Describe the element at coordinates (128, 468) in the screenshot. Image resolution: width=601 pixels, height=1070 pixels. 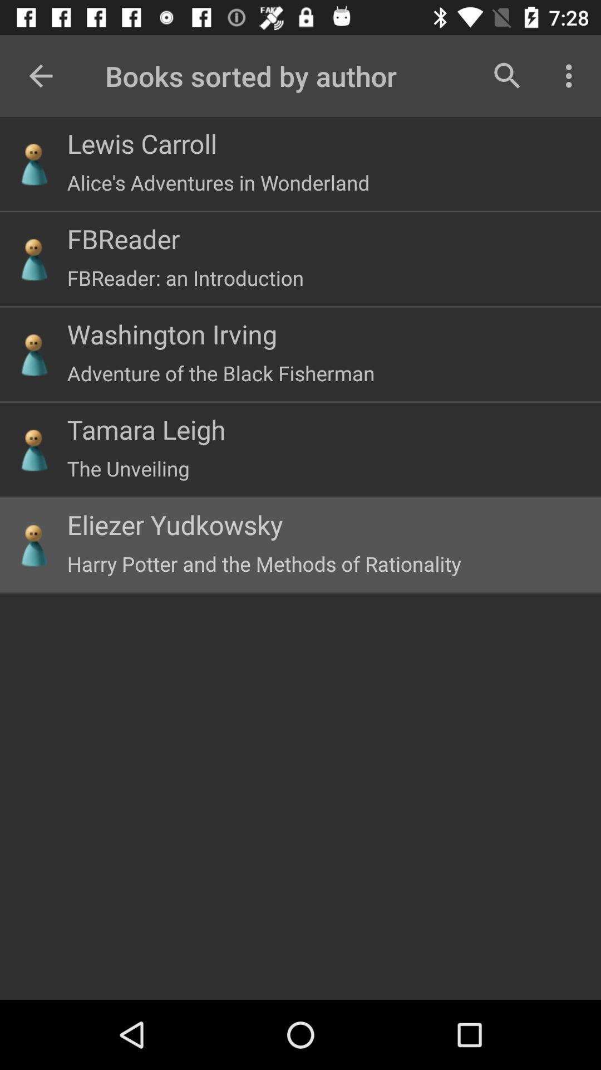
I see `press the icon above the eliezer yudkowsky` at that location.